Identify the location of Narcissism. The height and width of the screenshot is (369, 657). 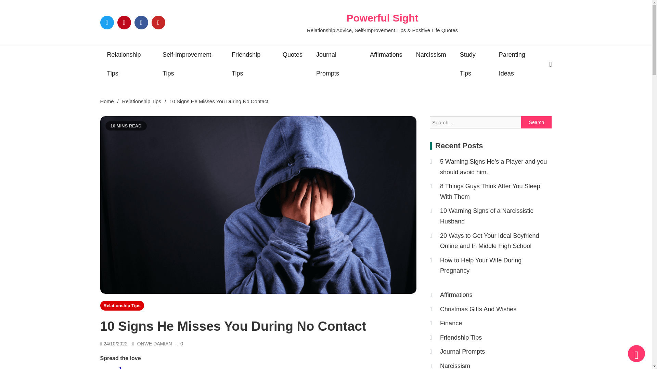
(431, 55).